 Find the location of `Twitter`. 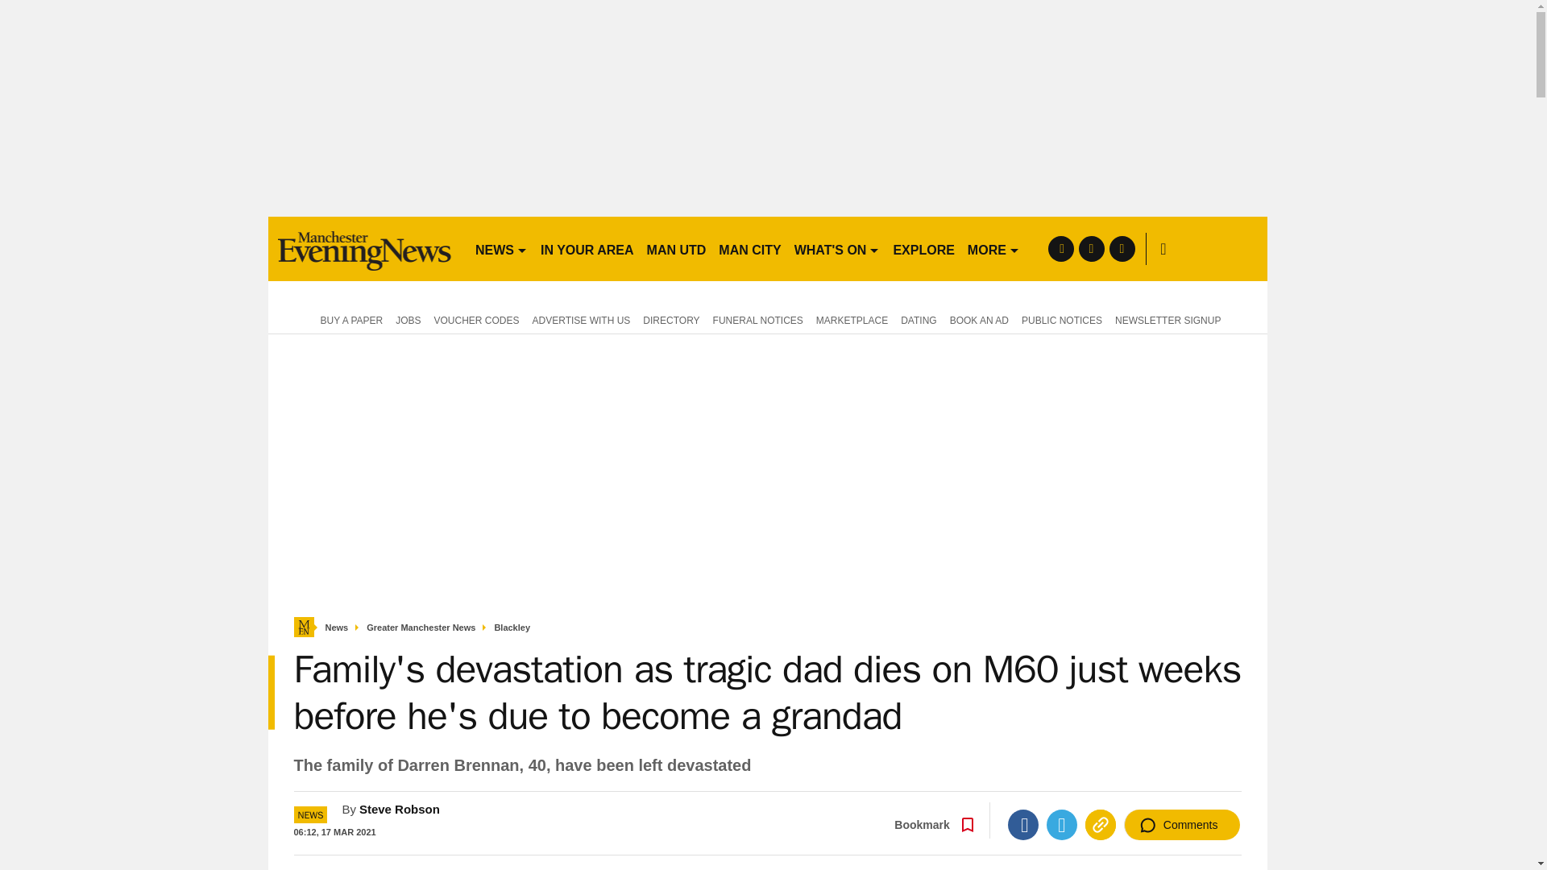

Twitter is located at coordinates (1062, 825).